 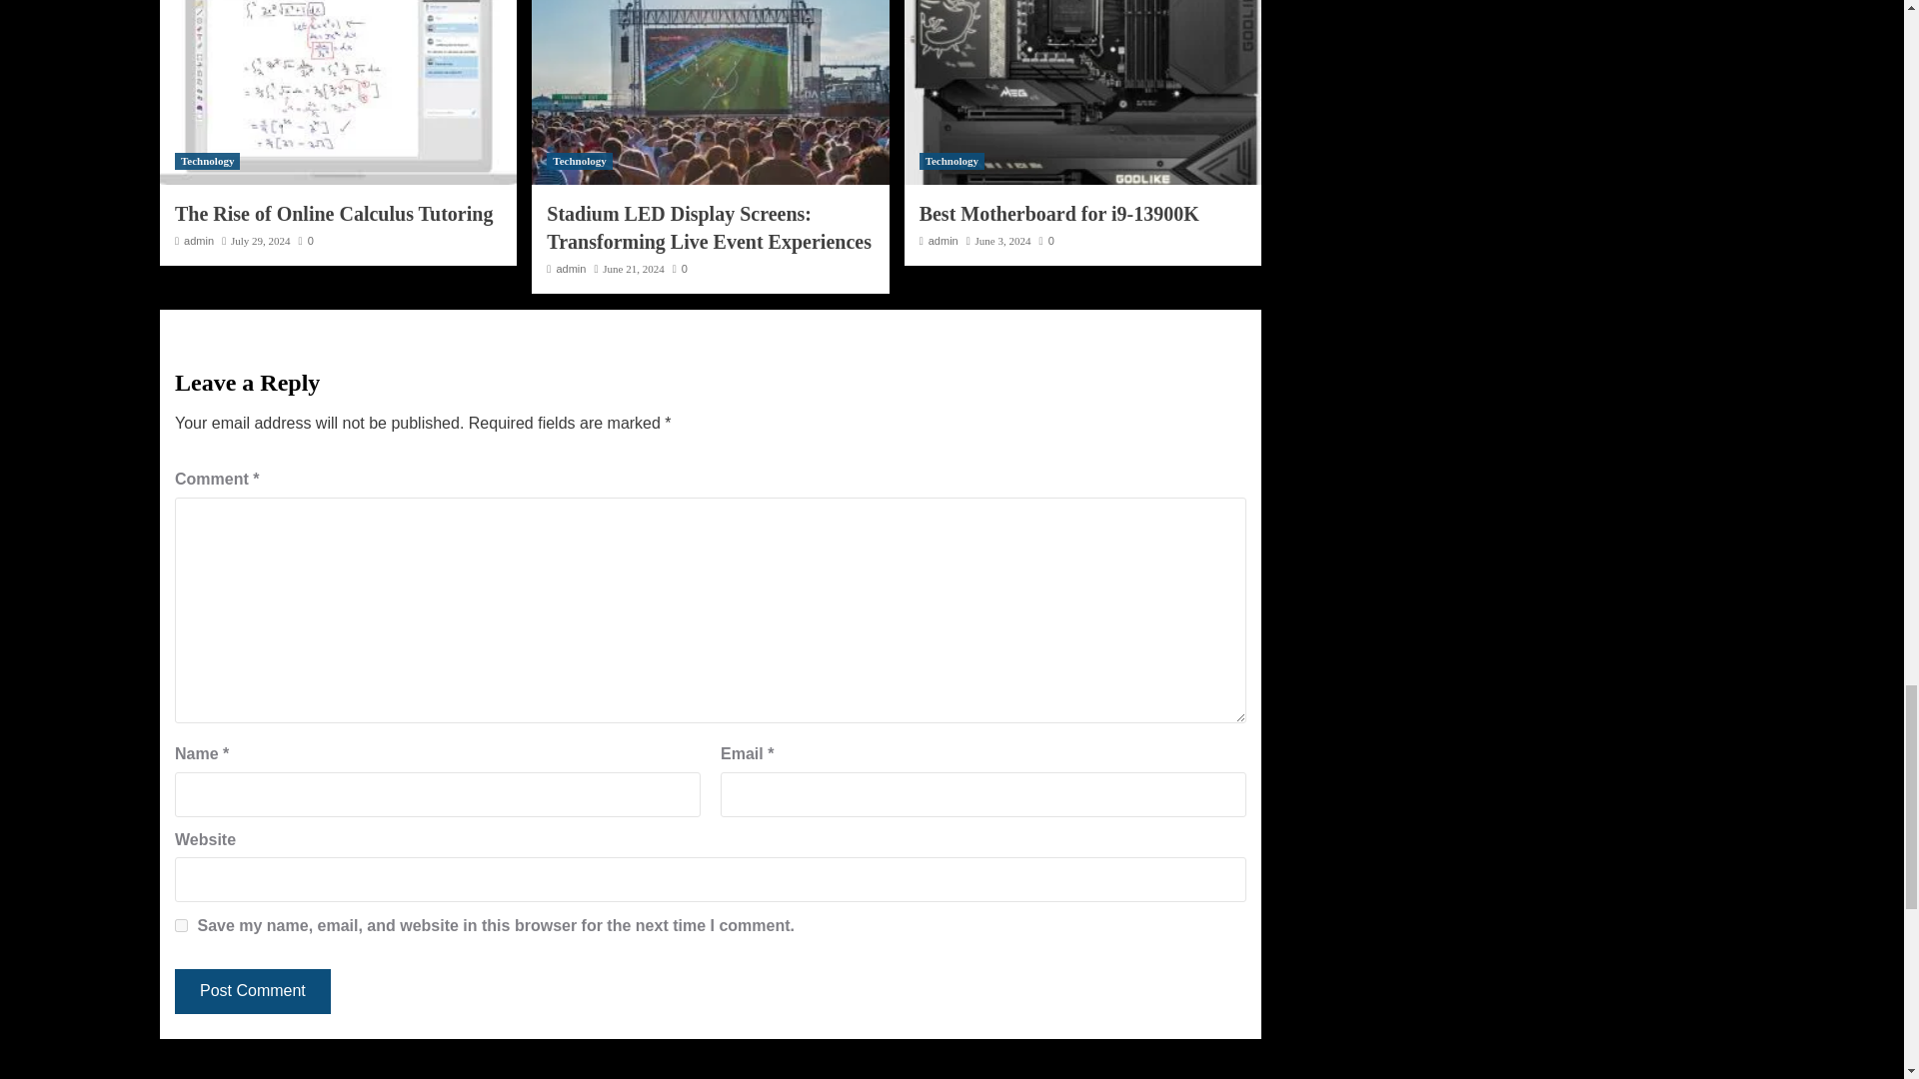 What do you see at coordinates (252, 991) in the screenshot?
I see `Post Comment` at bounding box center [252, 991].